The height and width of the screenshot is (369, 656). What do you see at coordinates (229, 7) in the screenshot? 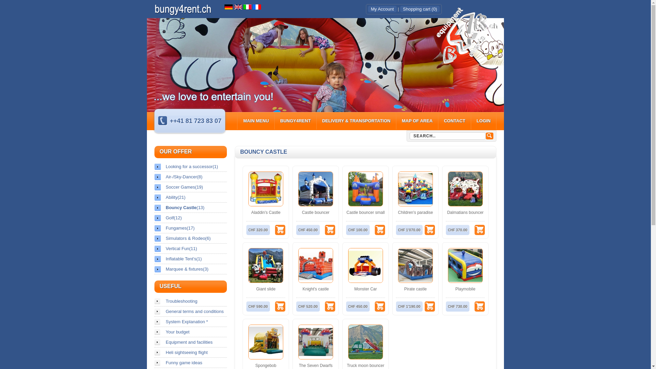
I see ` deutsch ` at bounding box center [229, 7].